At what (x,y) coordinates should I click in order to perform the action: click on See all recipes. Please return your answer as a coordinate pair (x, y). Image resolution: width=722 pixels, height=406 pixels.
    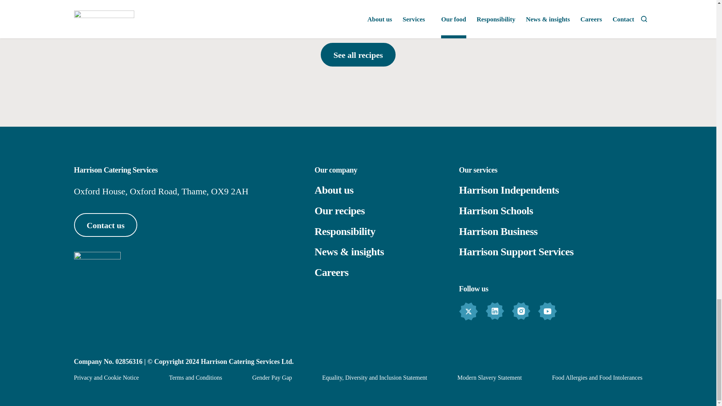
    Looking at the image, I should click on (358, 55).